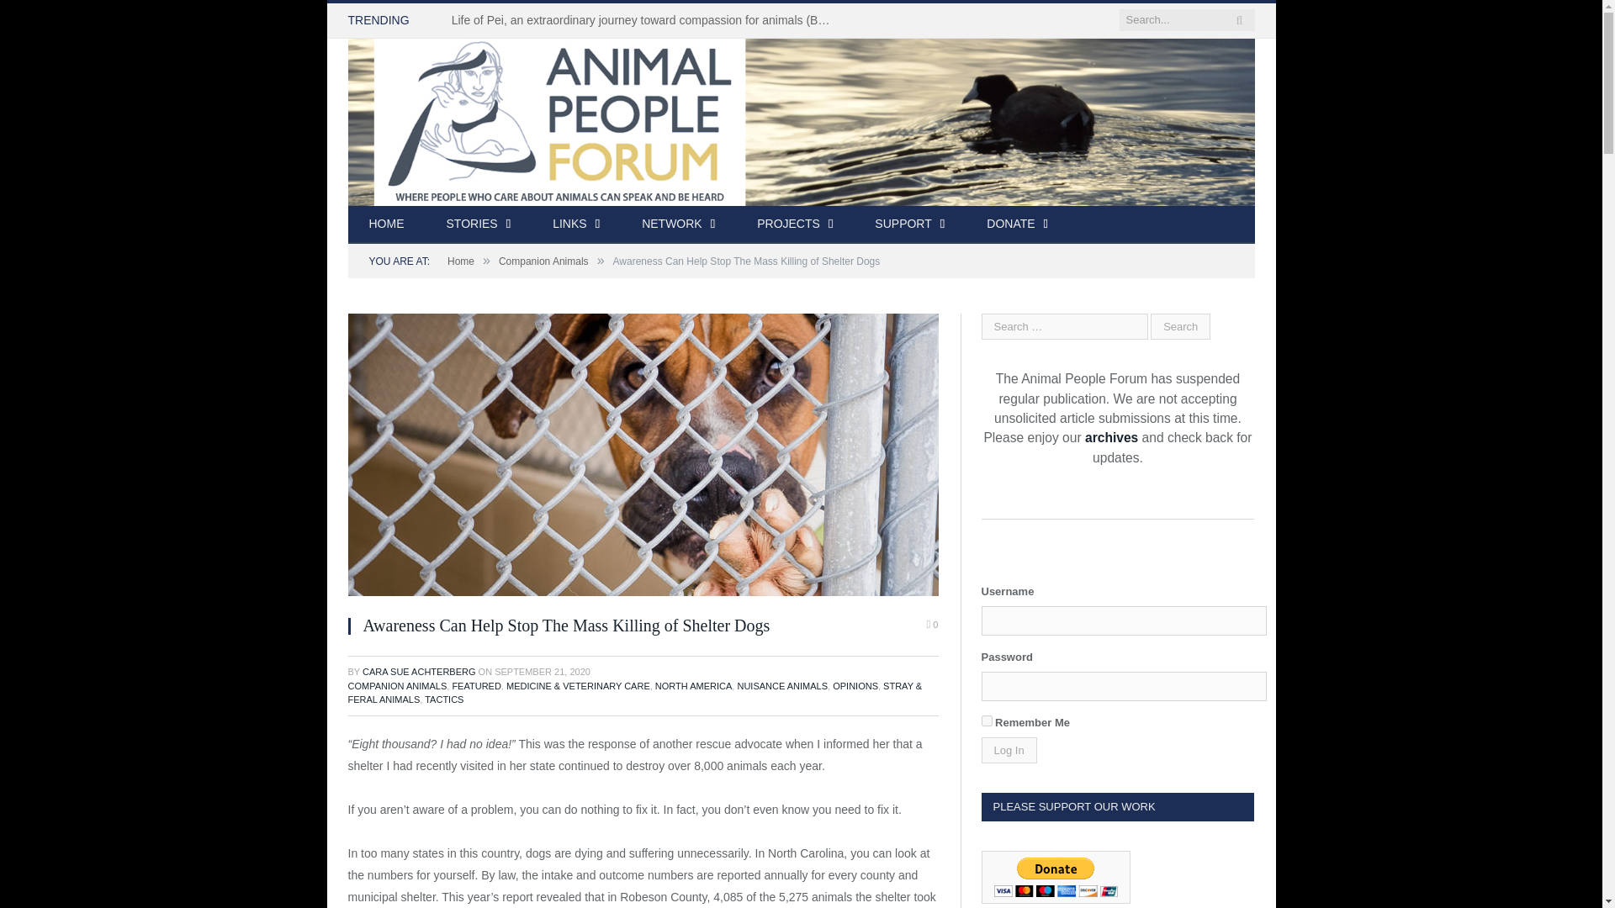  I want to click on SUPPORT, so click(910, 225).